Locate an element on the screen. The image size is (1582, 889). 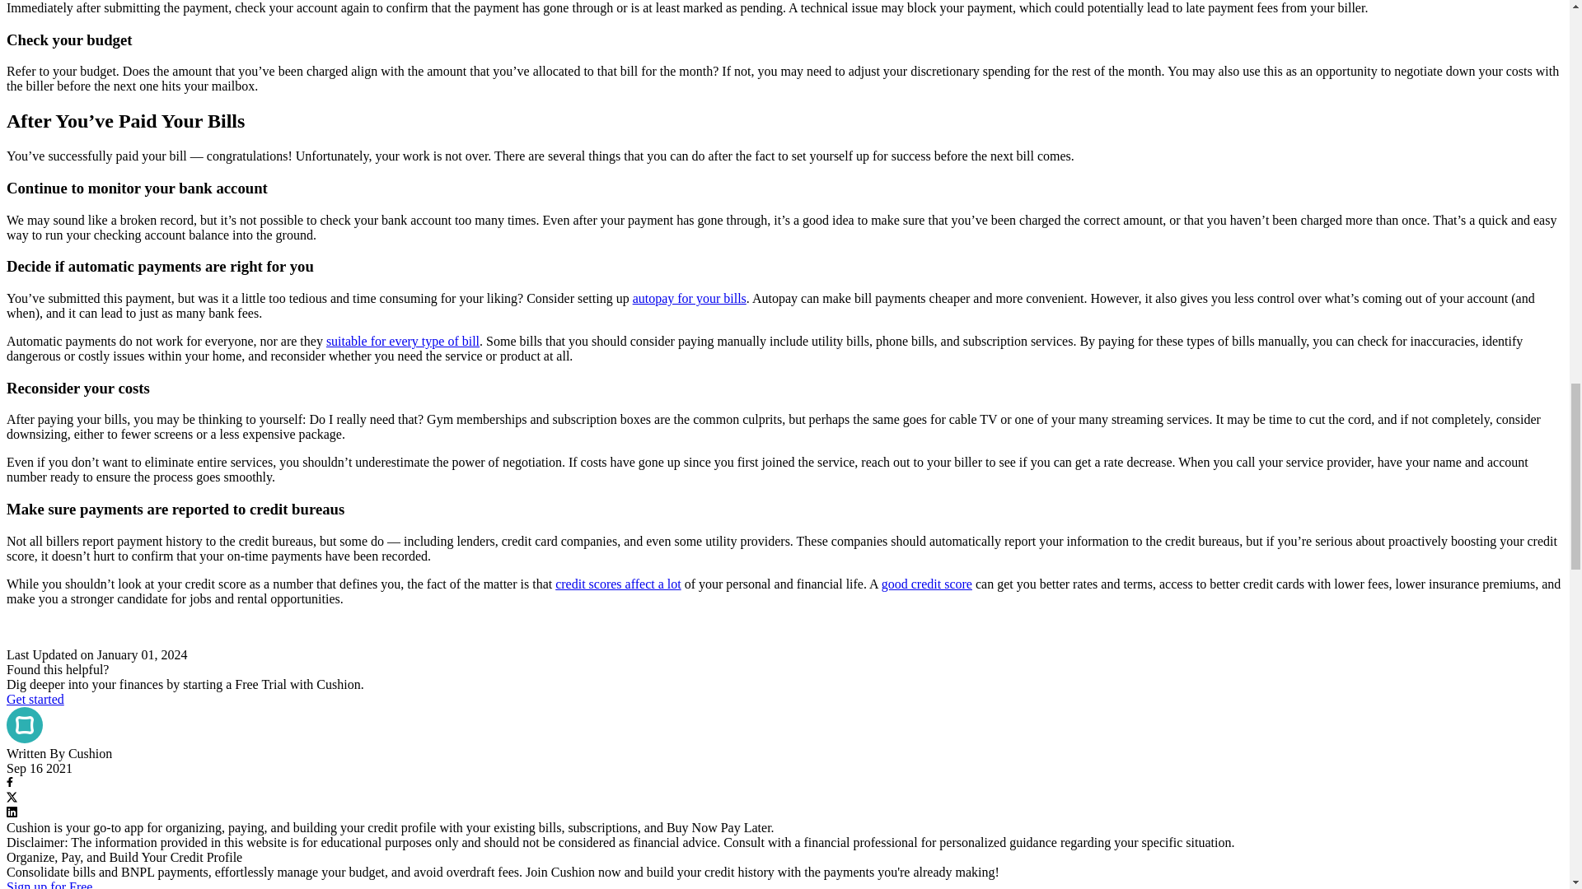
credit scores affect a lot is located at coordinates (618, 584).